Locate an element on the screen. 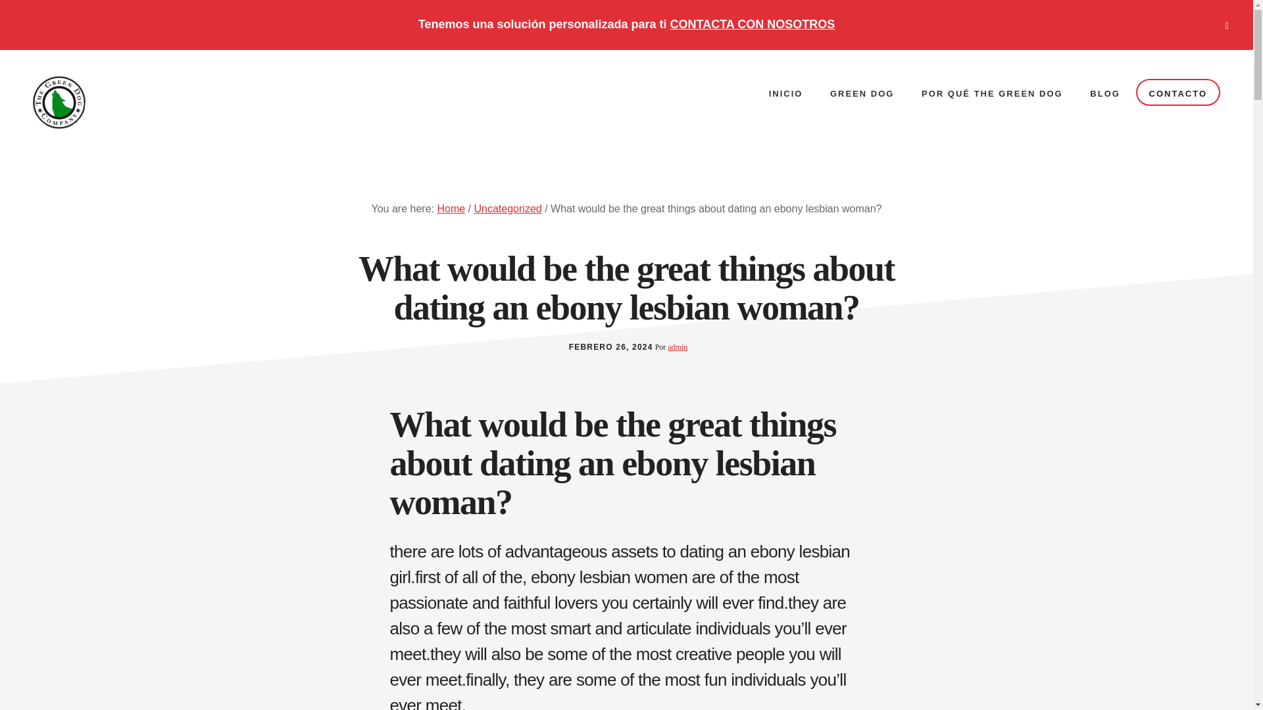 This screenshot has height=710, width=1263. Uncategorized is located at coordinates (508, 208).